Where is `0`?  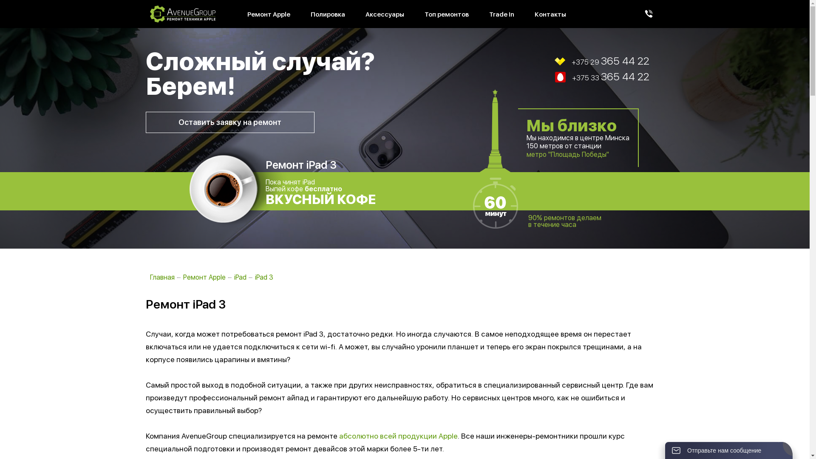
0 is located at coordinates (3, 3).